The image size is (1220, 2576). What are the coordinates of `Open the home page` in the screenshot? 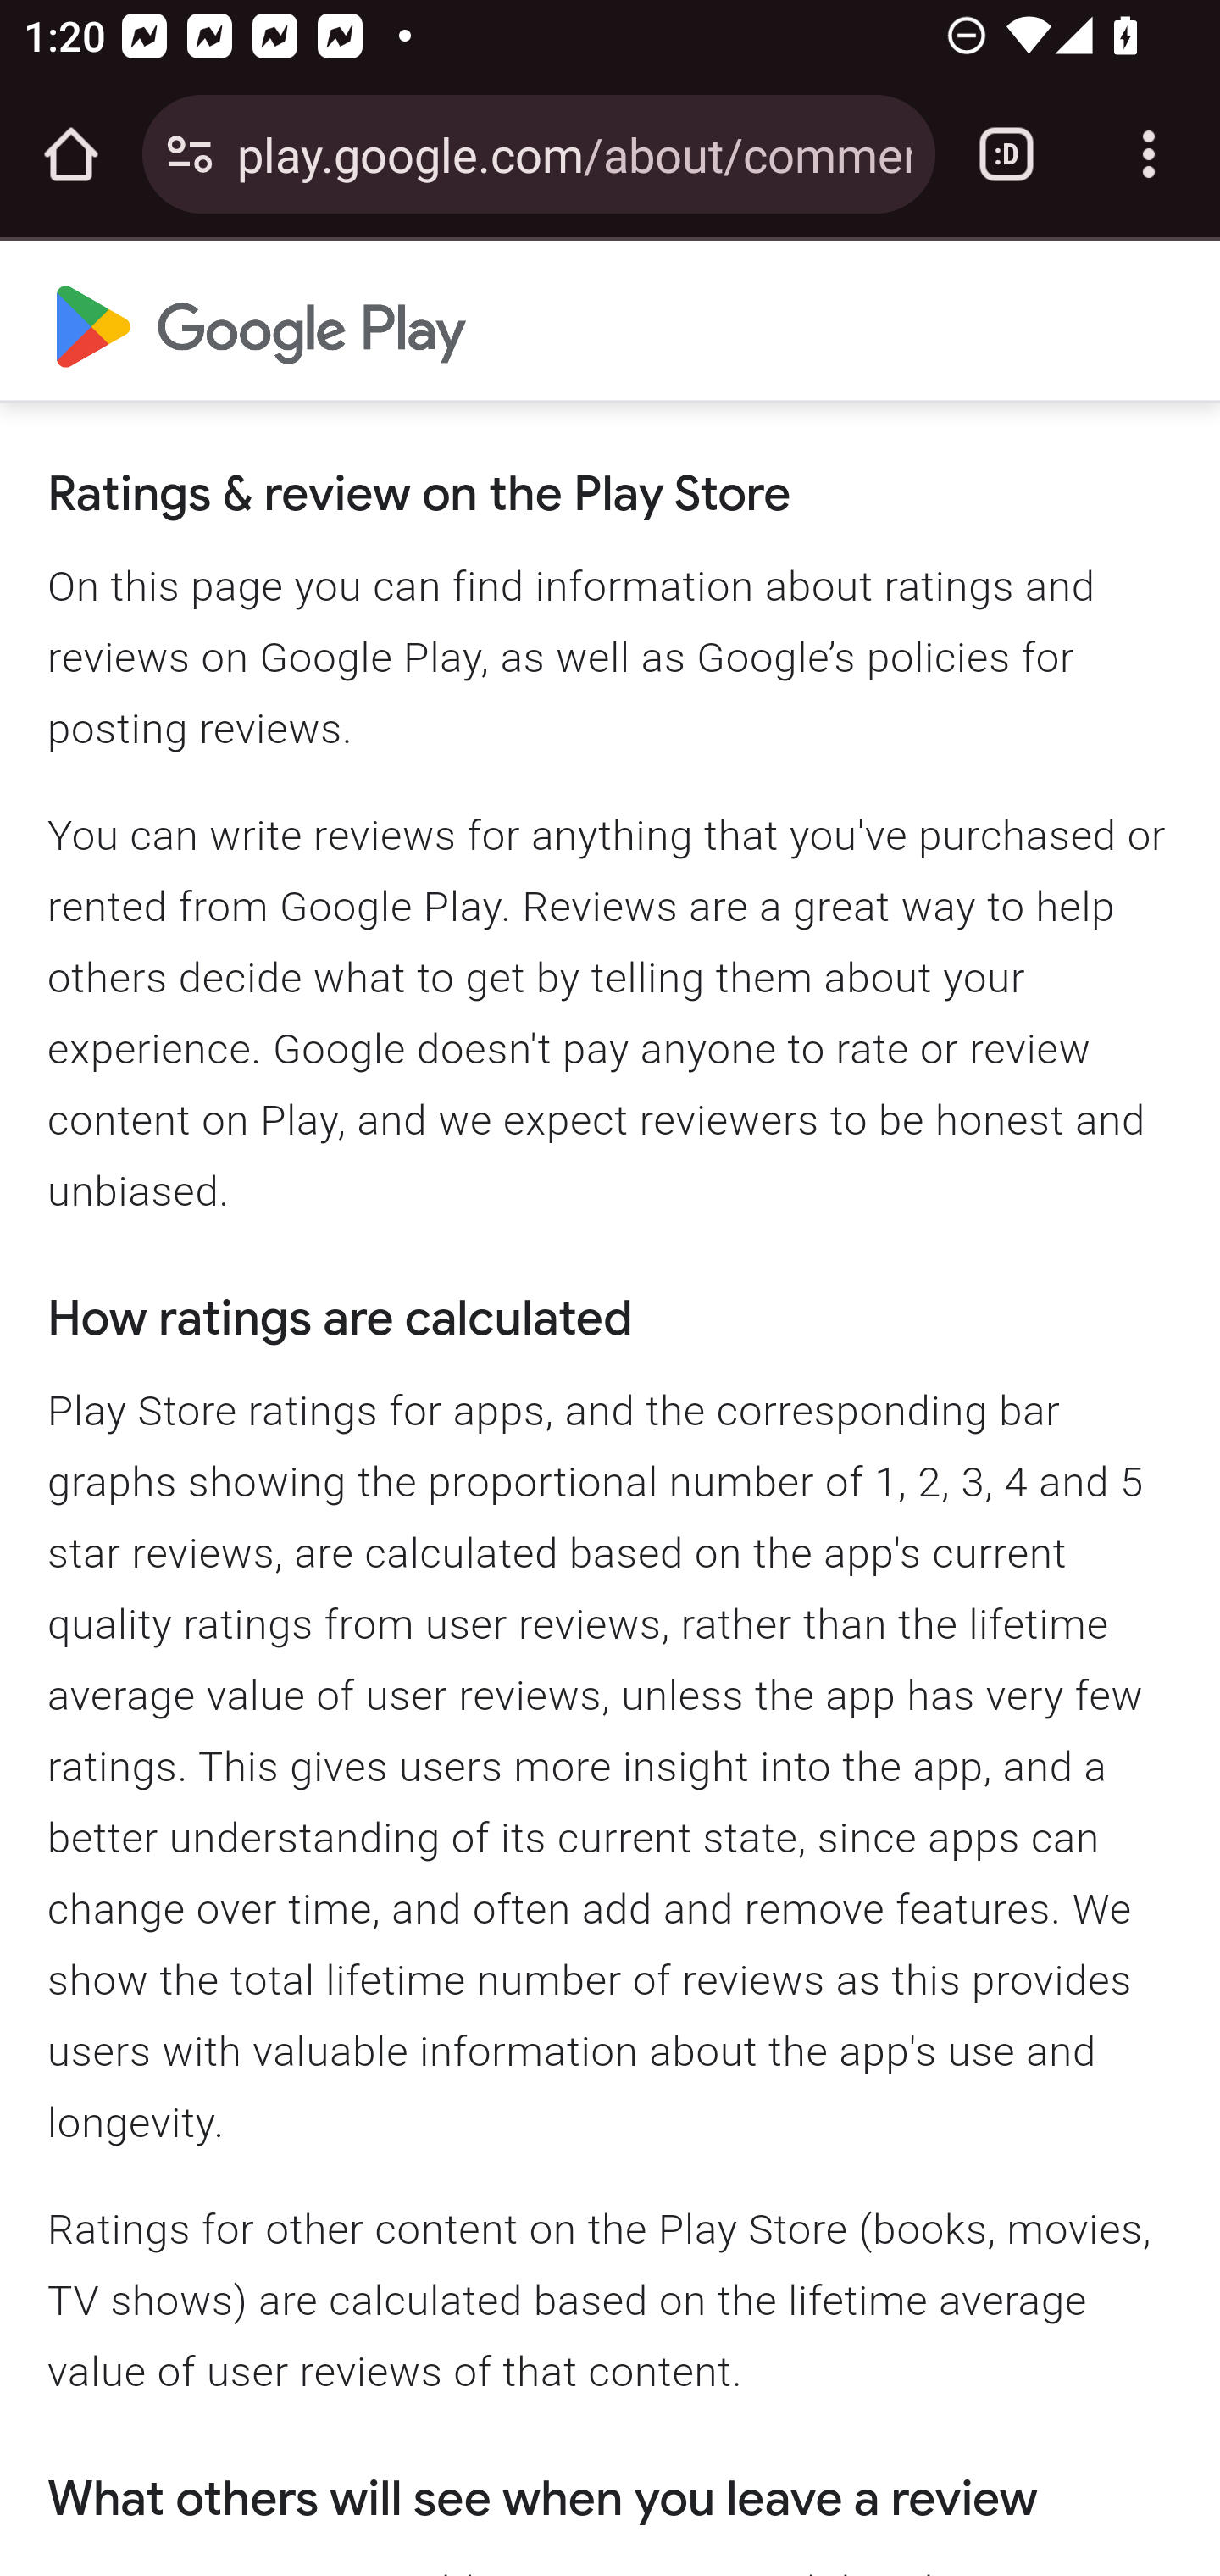 It's located at (71, 154).